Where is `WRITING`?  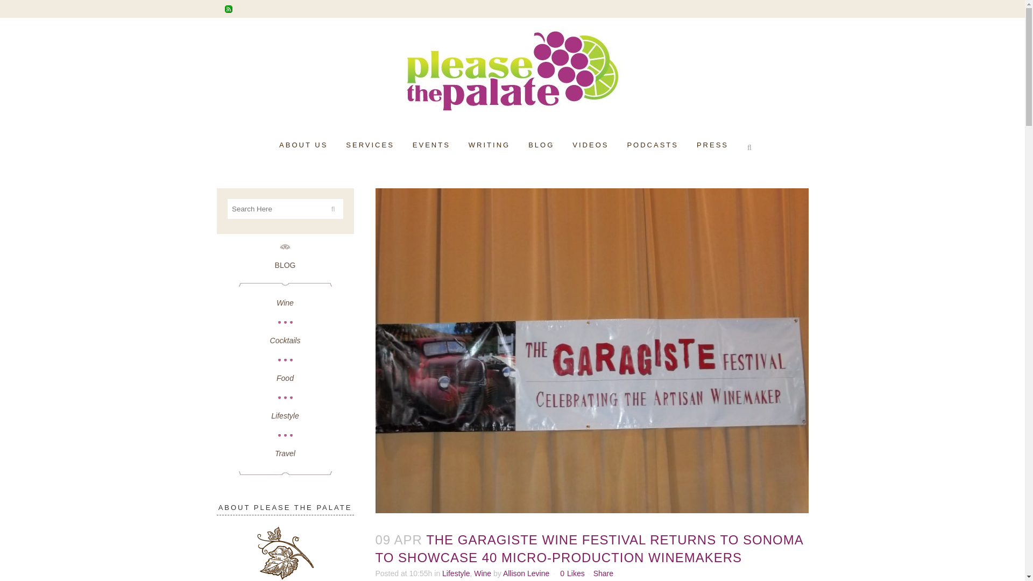 WRITING is located at coordinates (490, 145).